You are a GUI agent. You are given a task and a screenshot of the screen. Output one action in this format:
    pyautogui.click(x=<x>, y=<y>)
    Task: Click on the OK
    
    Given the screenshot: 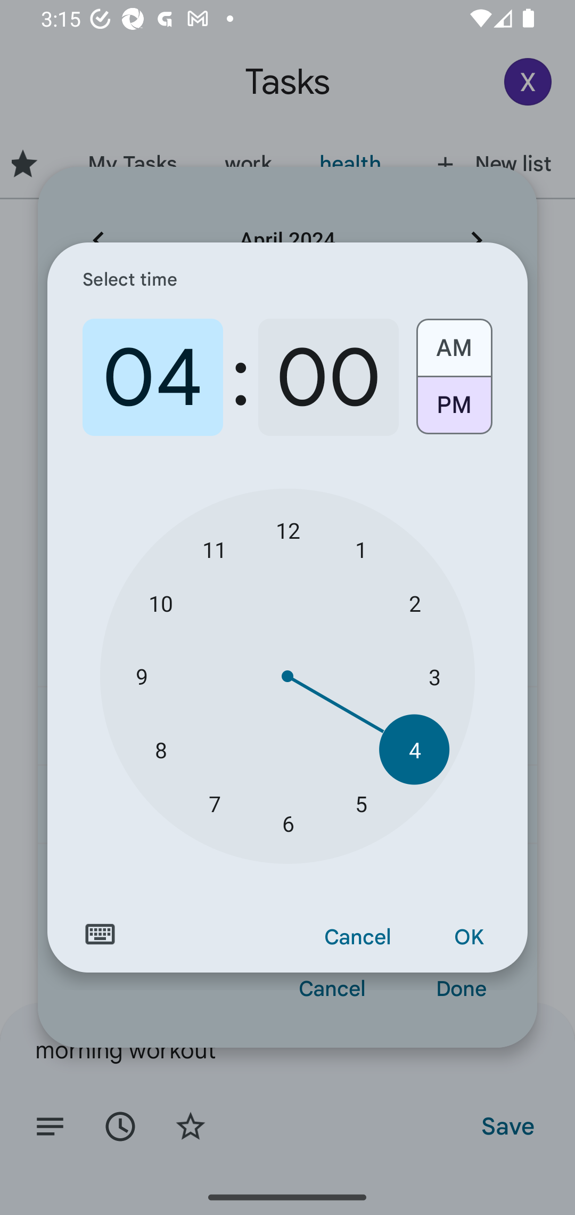 What is the action you would take?
    pyautogui.click(x=469, y=937)
    